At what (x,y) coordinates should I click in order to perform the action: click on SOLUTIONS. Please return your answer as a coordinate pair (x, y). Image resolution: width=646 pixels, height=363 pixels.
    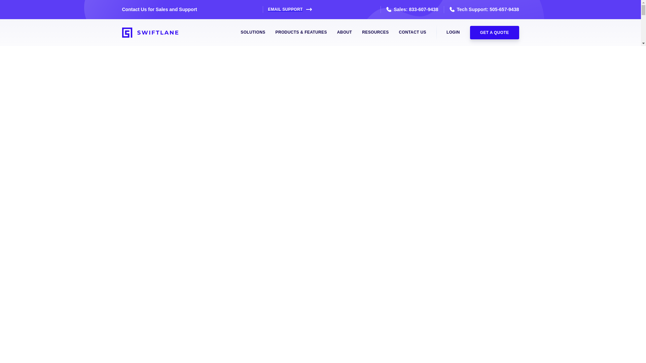
    Looking at the image, I should click on (252, 32).